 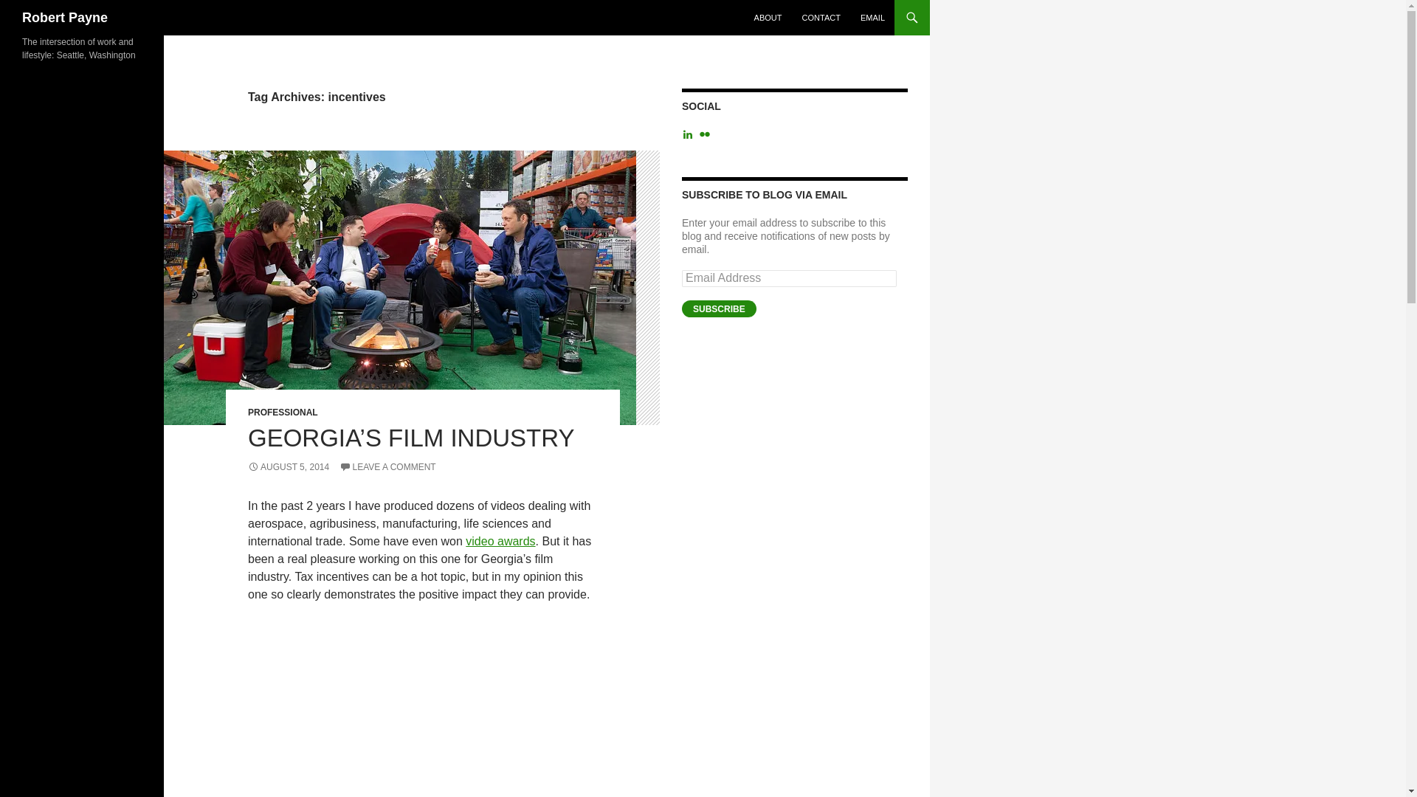 I want to click on PROFESSIONAL, so click(x=283, y=412).